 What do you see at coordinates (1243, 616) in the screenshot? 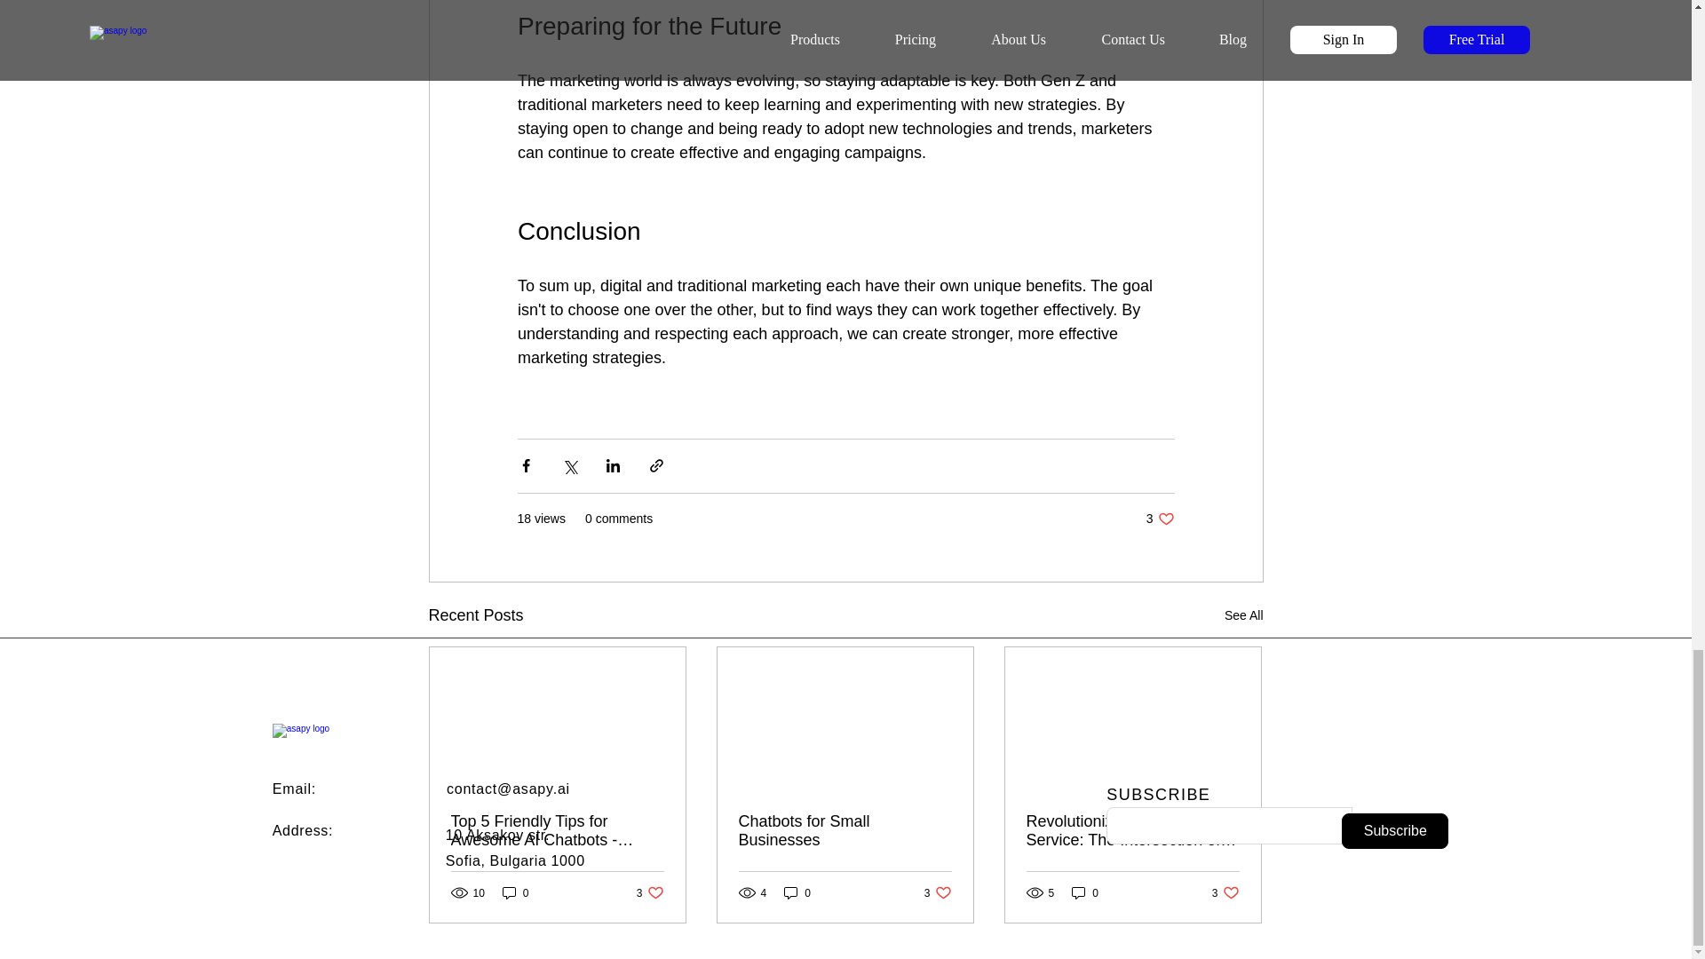
I see `See All` at bounding box center [1243, 616].